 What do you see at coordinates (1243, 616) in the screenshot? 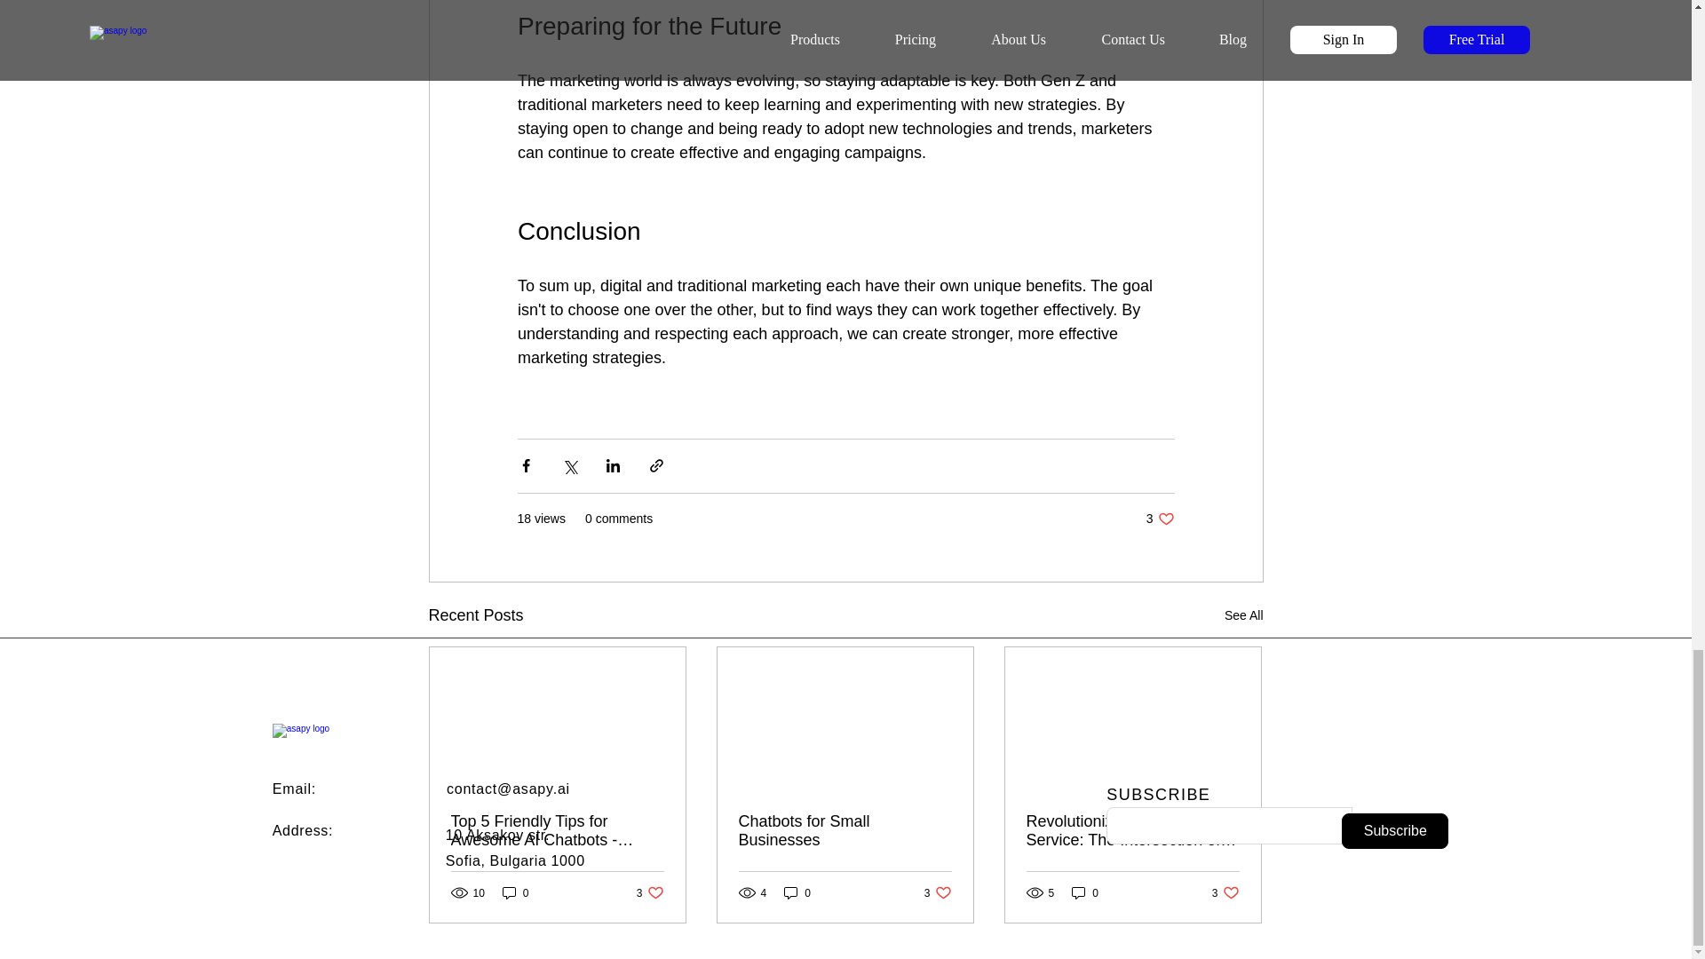
I see `See All` at bounding box center [1243, 616].